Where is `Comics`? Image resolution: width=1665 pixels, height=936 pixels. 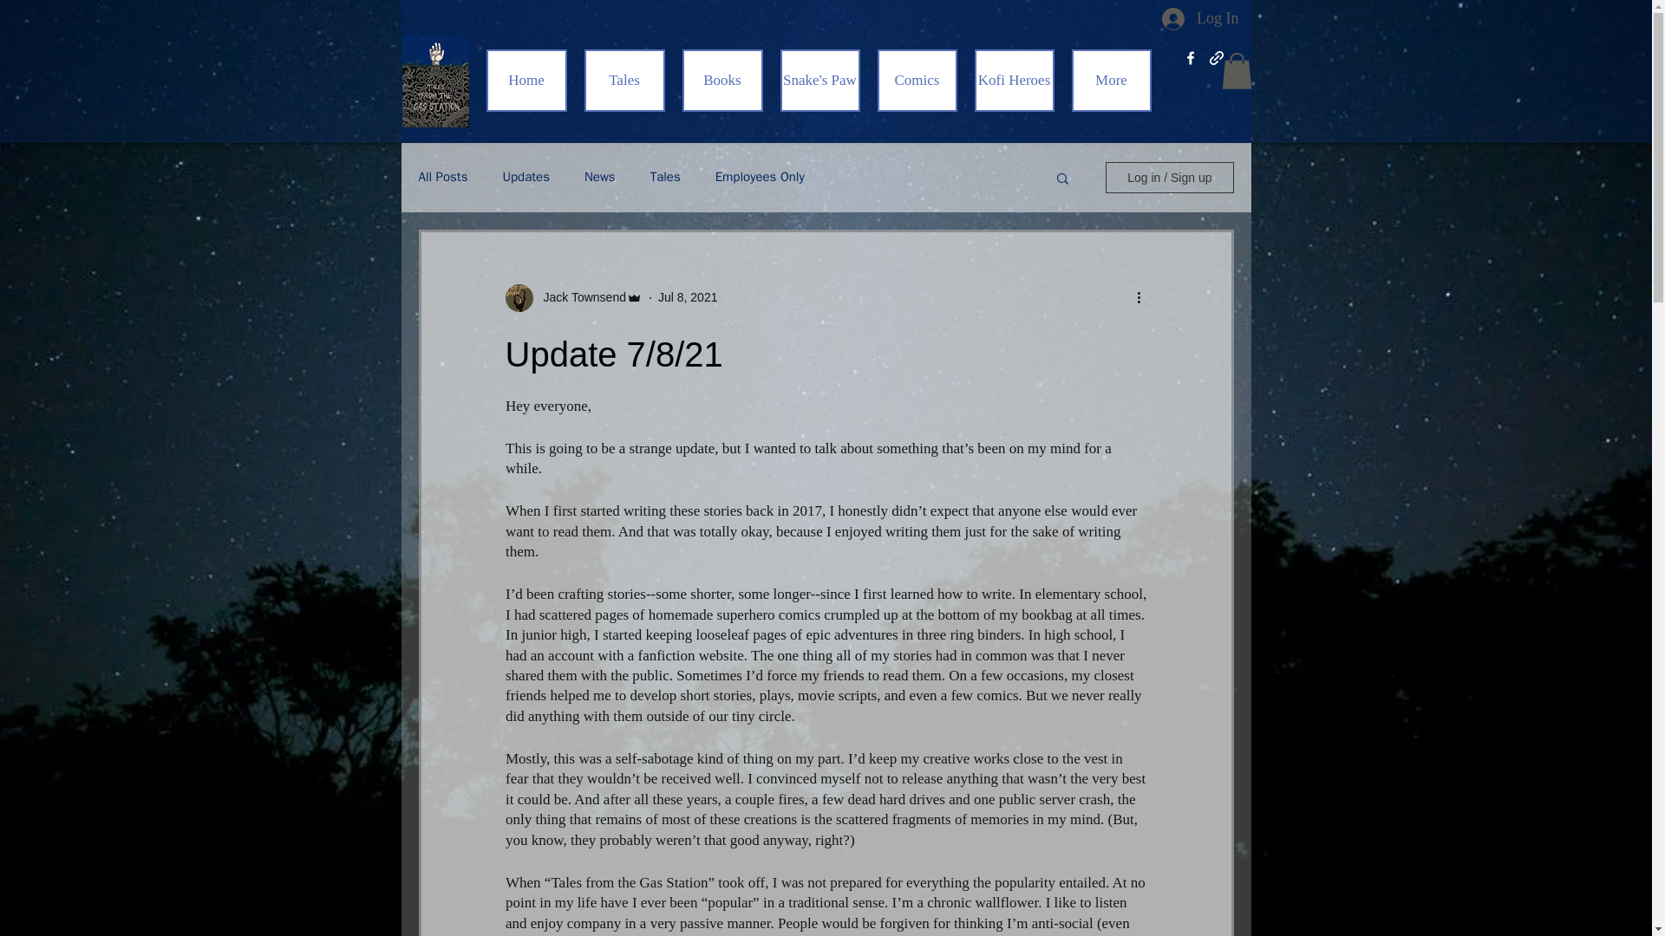
Comics is located at coordinates (917, 80).